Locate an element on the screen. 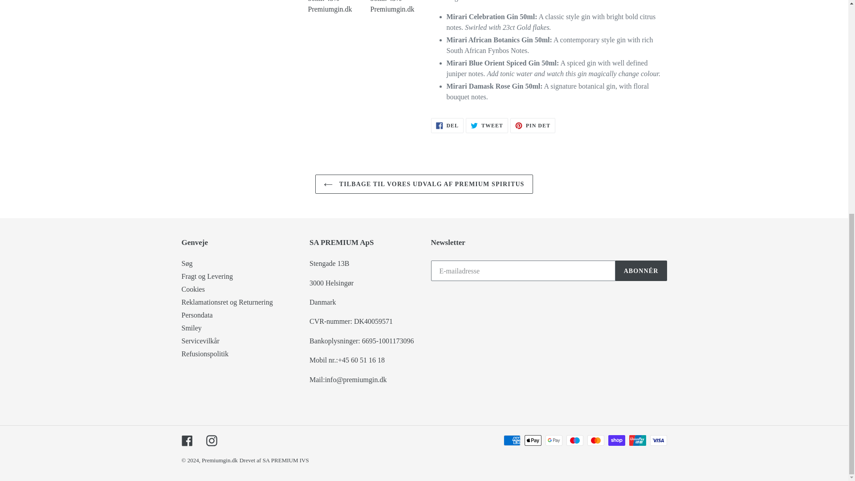  Persondata is located at coordinates (197, 315).